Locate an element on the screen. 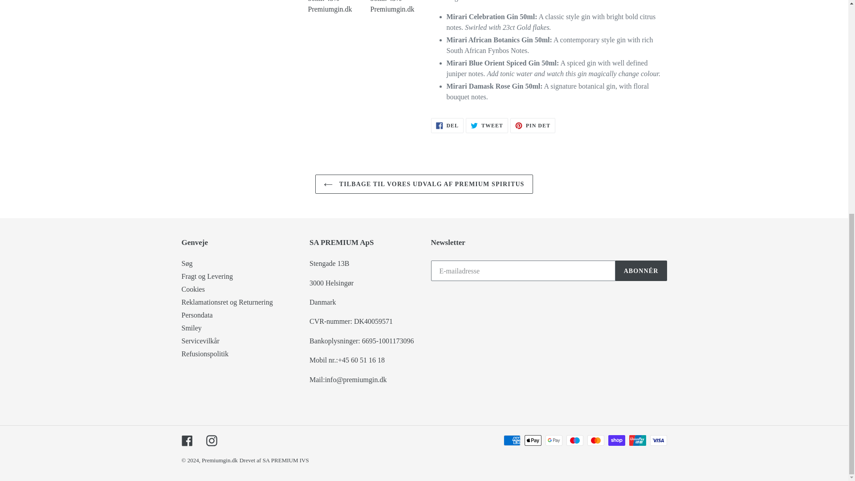  Persondata is located at coordinates (197, 315).